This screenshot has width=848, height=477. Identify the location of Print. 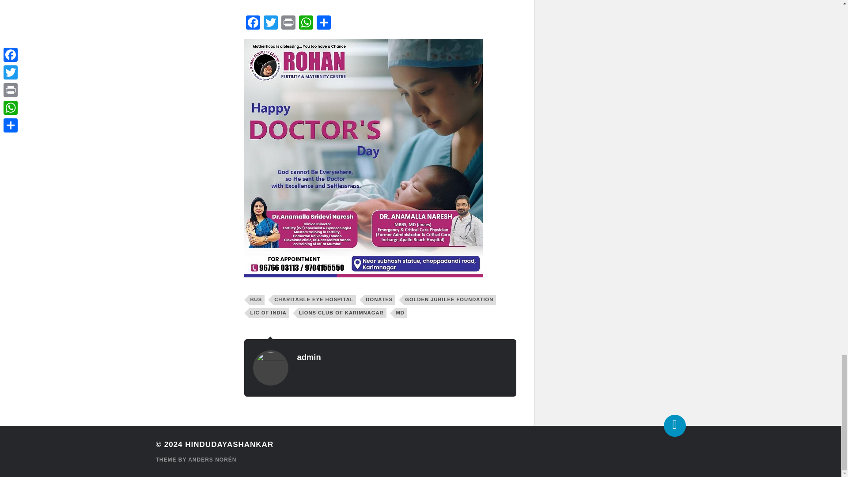
(288, 23).